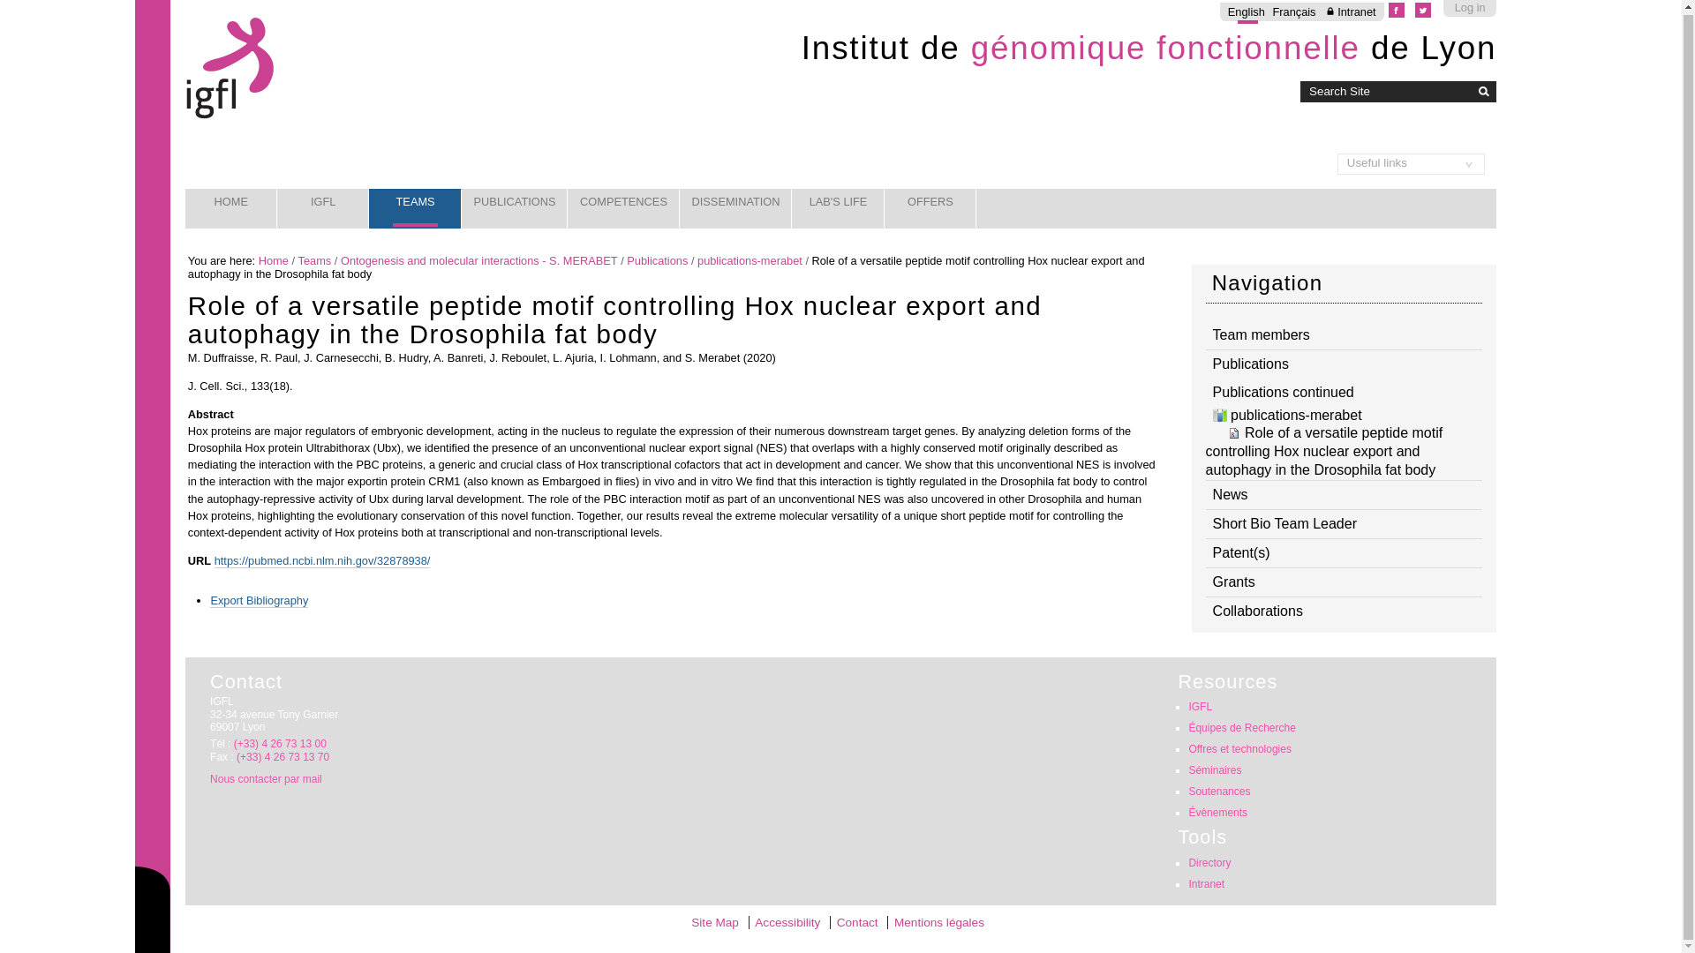 This screenshot has height=953, width=1695. Describe the element at coordinates (1349, 11) in the screenshot. I see `Intranet` at that location.